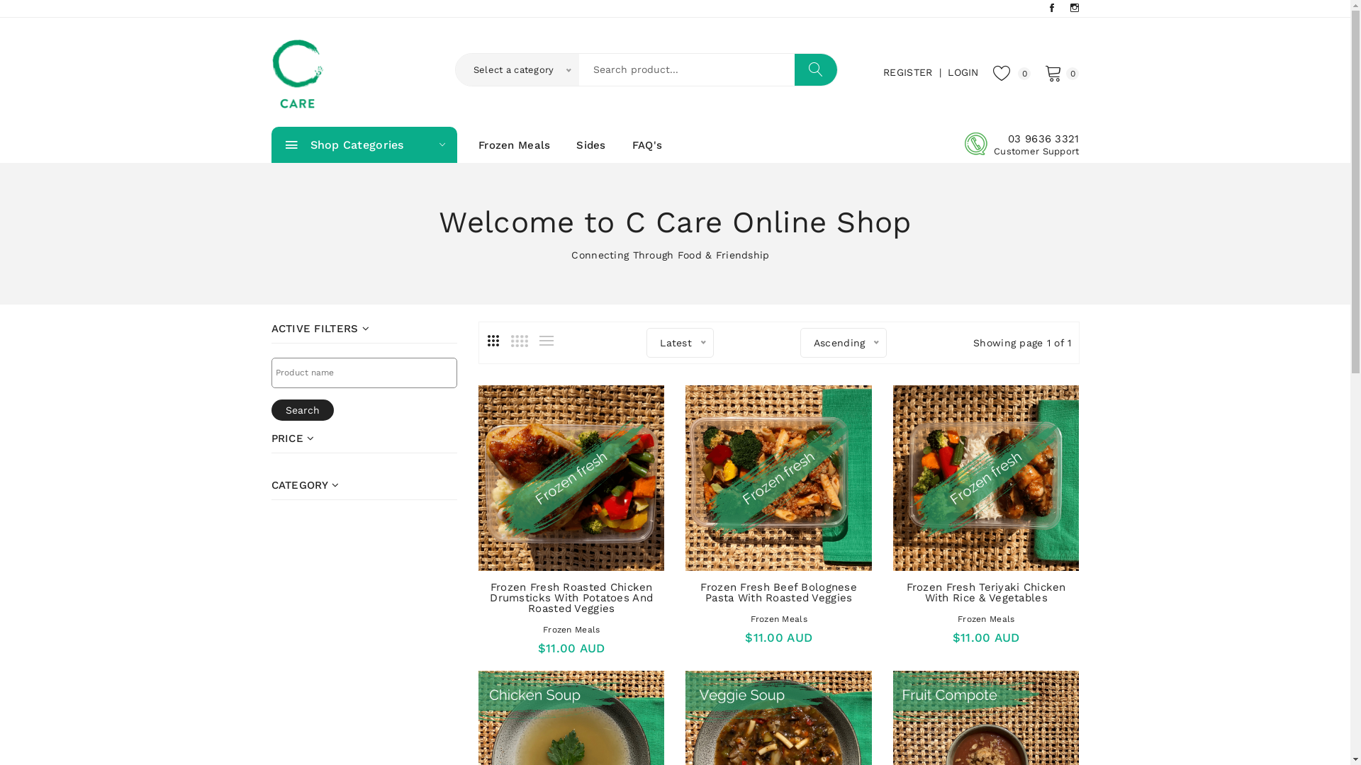 The image size is (1361, 765). Describe the element at coordinates (987, 592) in the screenshot. I see `Frozen Fresh Teriyaki Chicken With Rice & Vegetables` at that location.